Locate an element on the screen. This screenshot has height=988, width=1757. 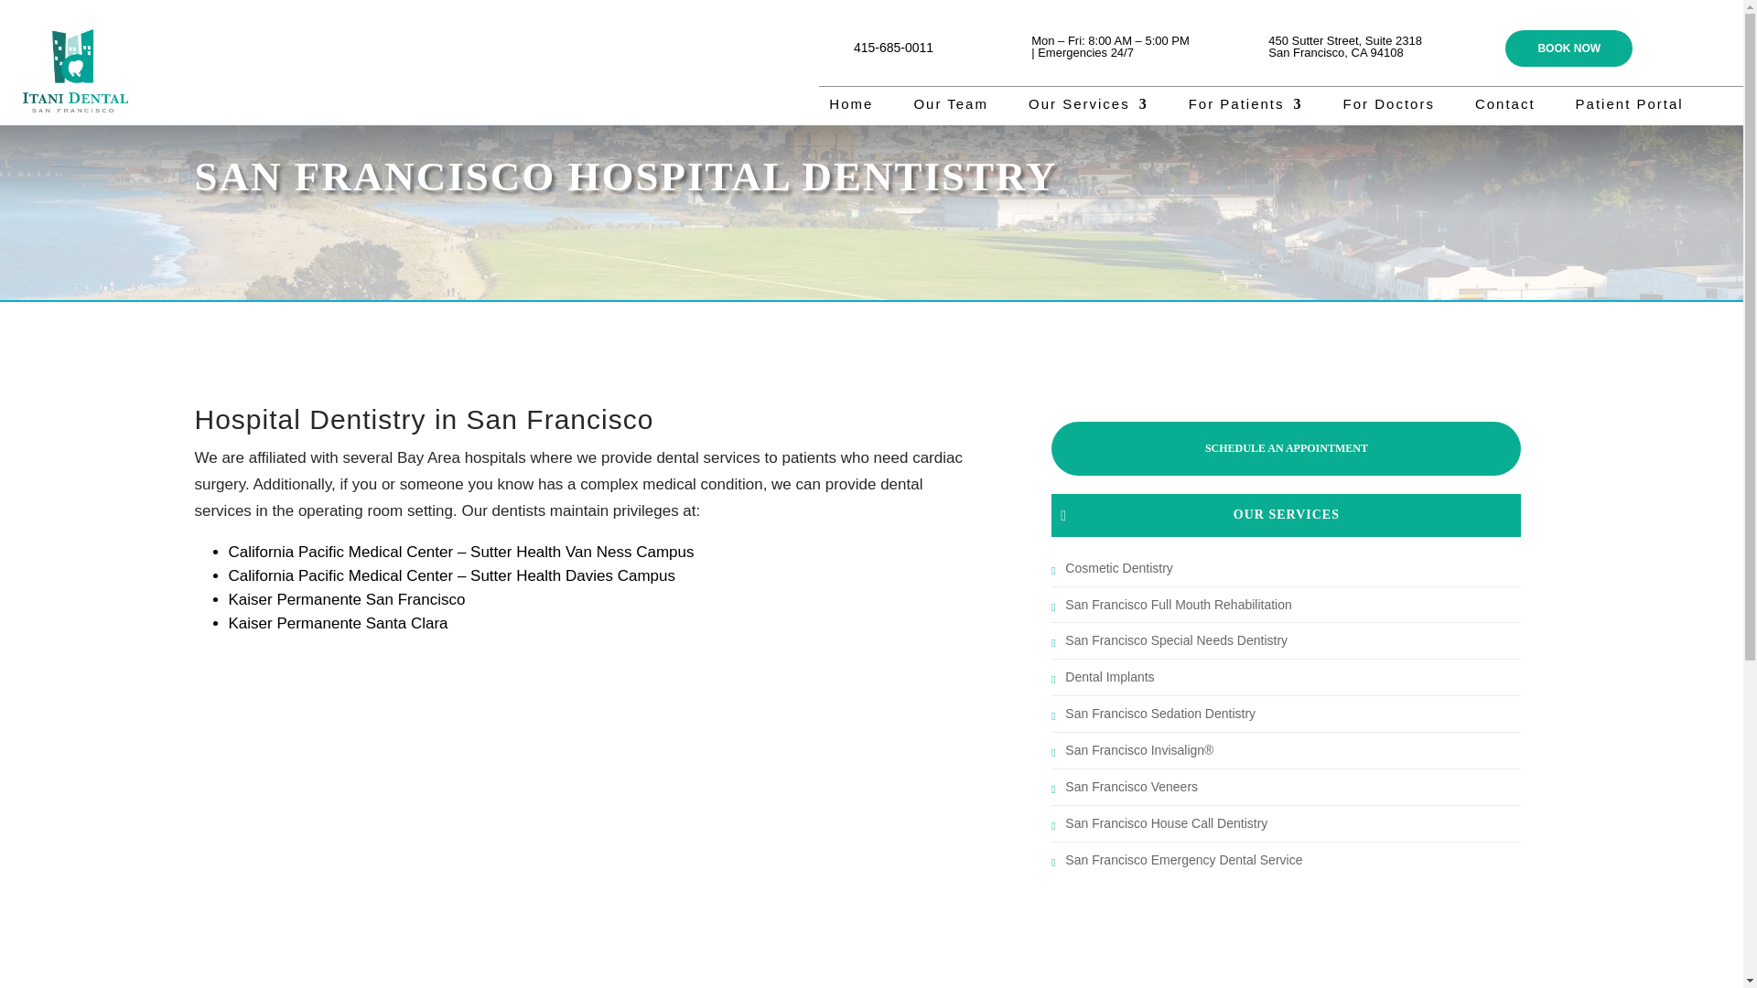
Our Team is located at coordinates (950, 107).